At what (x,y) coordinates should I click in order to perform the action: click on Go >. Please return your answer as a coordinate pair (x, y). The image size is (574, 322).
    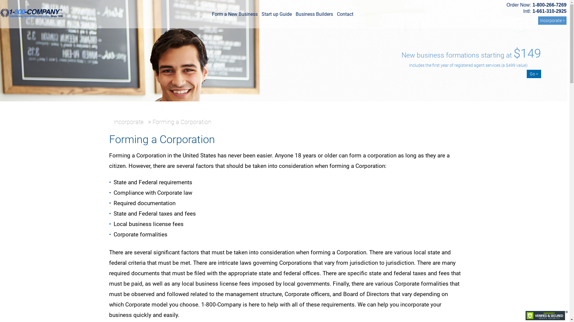
    Looking at the image, I should click on (534, 74).